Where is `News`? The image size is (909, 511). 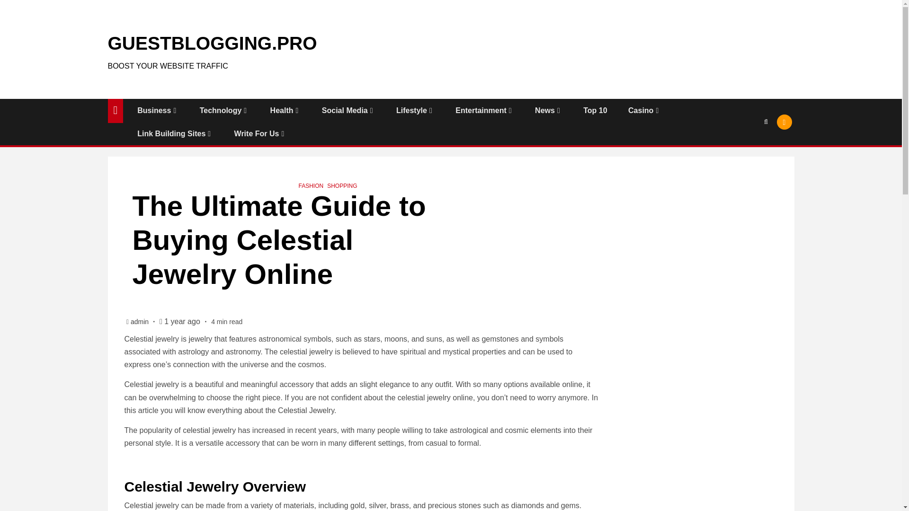
News is located at coordinates (549, 110).